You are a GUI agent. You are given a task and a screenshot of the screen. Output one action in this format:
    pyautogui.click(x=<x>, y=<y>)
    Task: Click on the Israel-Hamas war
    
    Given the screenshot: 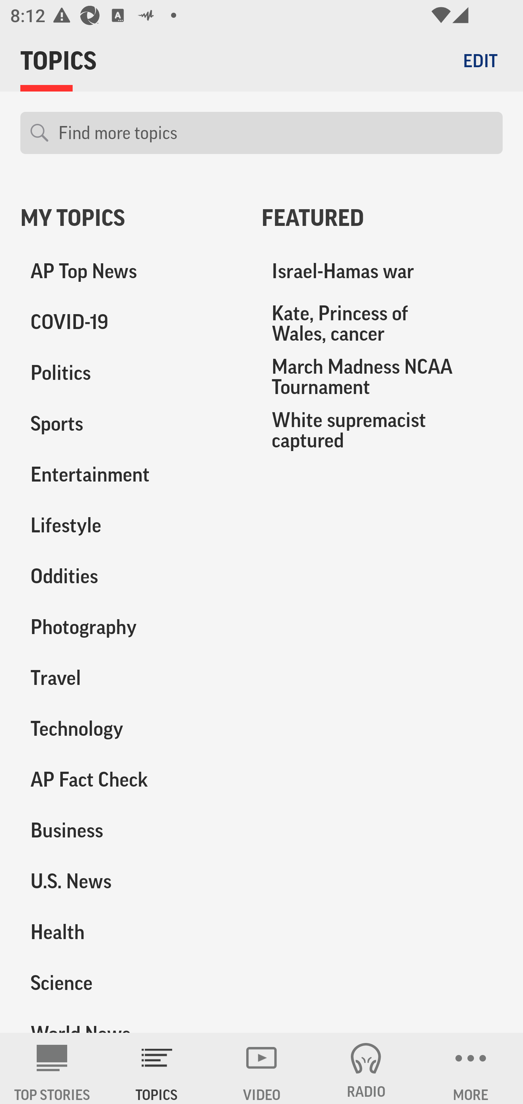 What is the action you would take?
    pyautogui.click(x=382, y=271)
    